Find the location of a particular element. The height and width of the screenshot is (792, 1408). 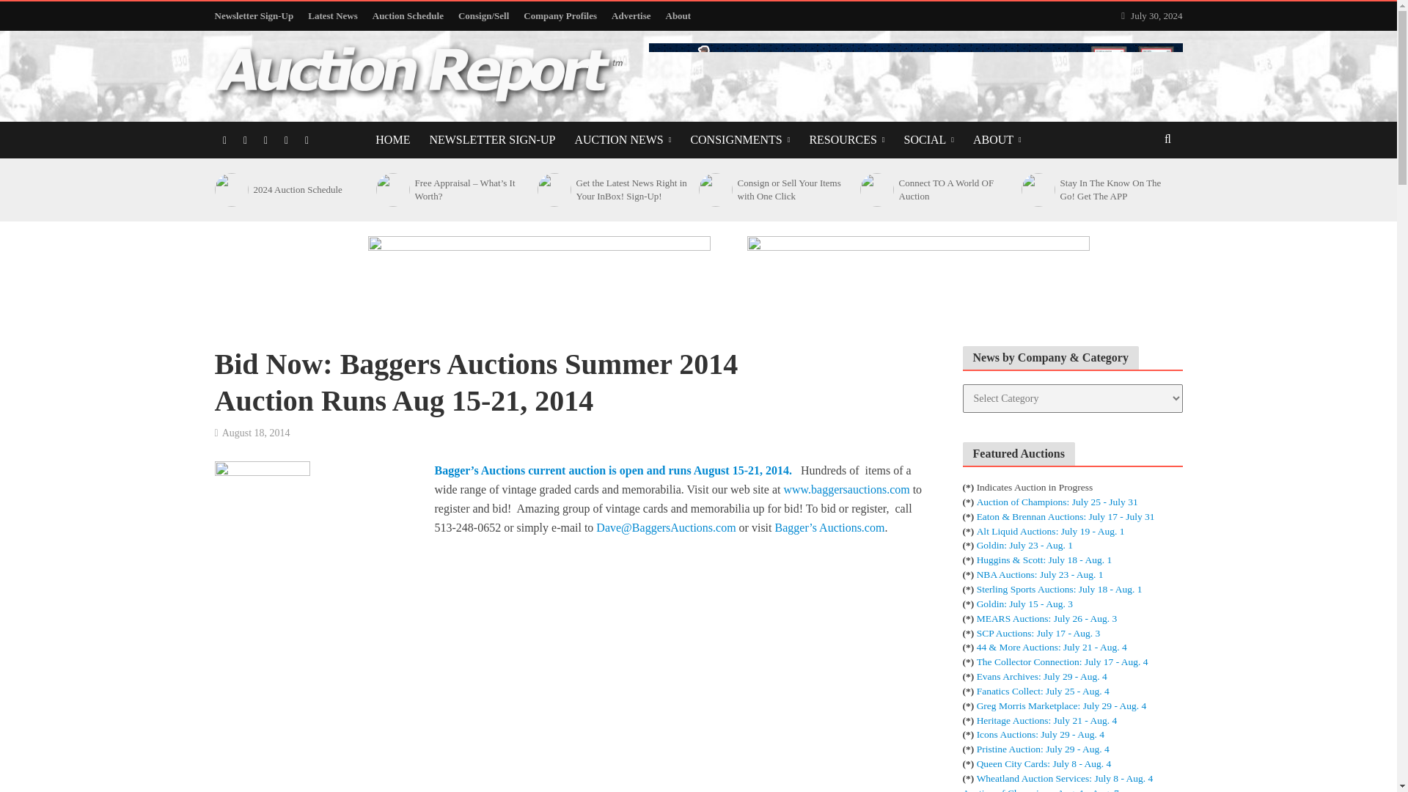

Stay In The Know On The Go! Get The APP is located at coordinates (1036, 189).